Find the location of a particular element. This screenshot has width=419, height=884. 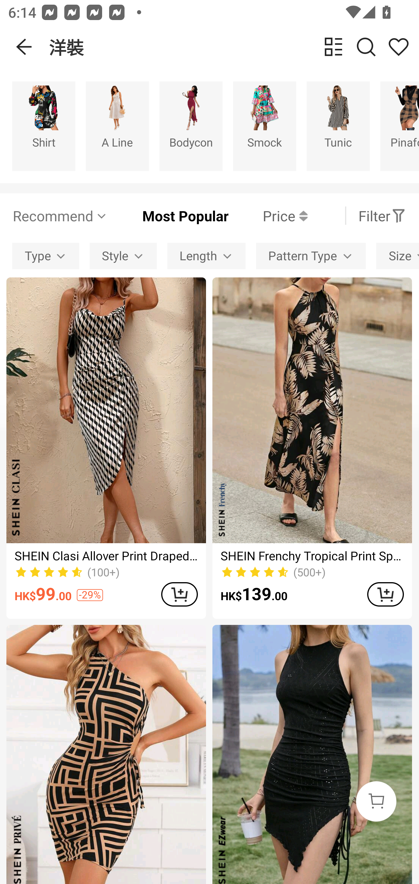

Type is located at coordinates (45, 256).